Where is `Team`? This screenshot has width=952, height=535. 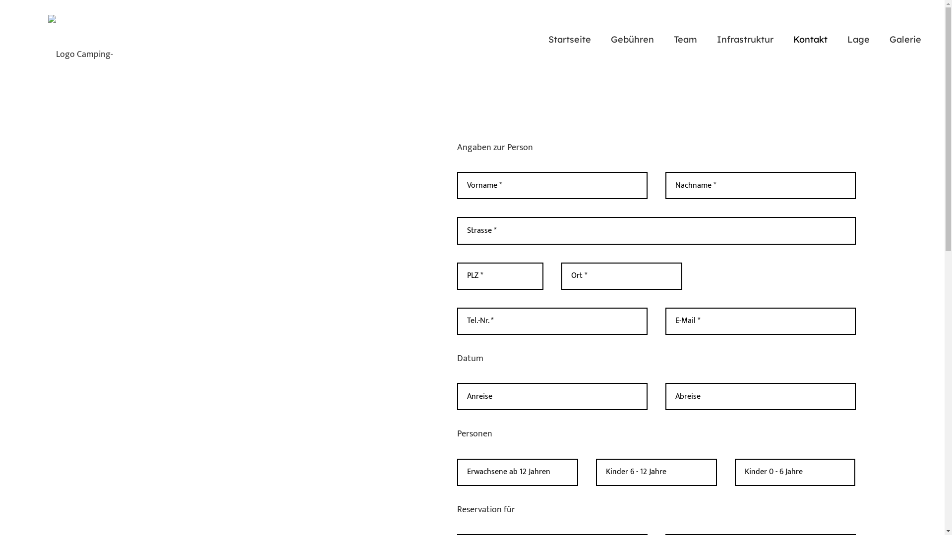
Team is located at coordinates (685, 40).